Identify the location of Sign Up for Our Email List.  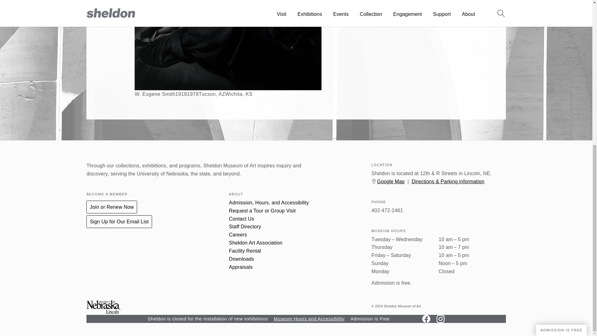
(119, 222).